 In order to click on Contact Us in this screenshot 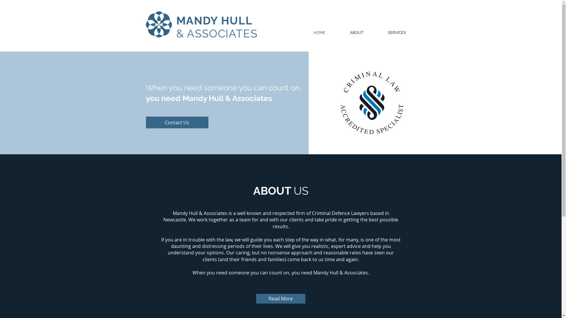, I will do `click(177, 122)`.